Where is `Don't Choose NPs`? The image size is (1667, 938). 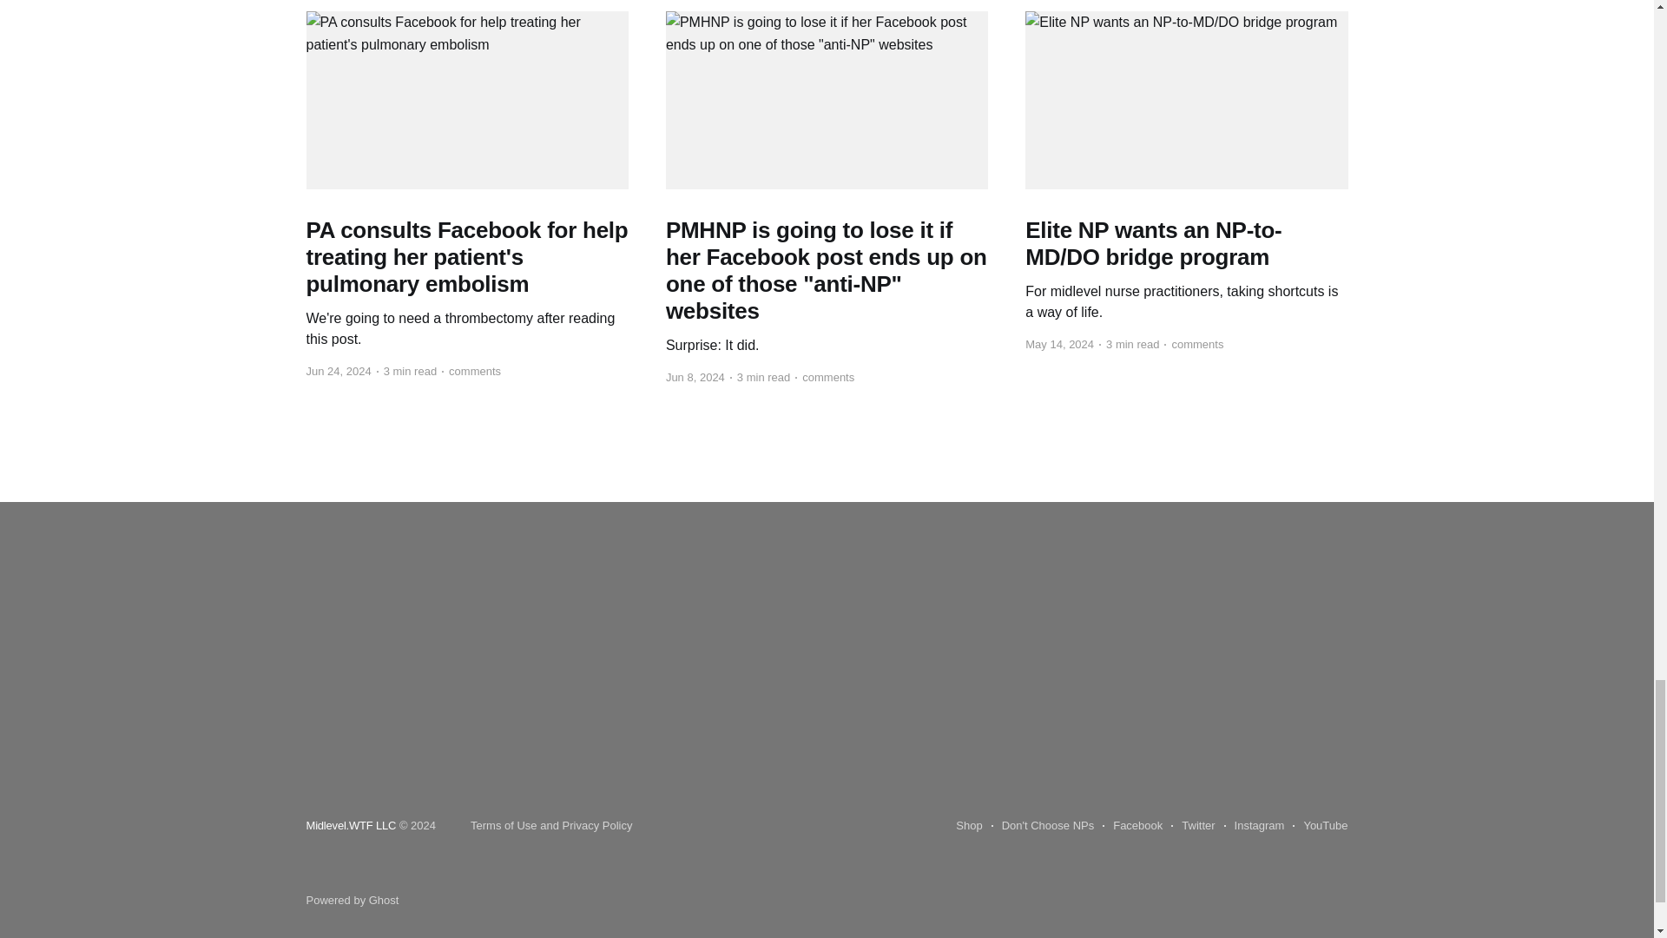
Don't Choose NPs is located at coordinates (1044, 826).